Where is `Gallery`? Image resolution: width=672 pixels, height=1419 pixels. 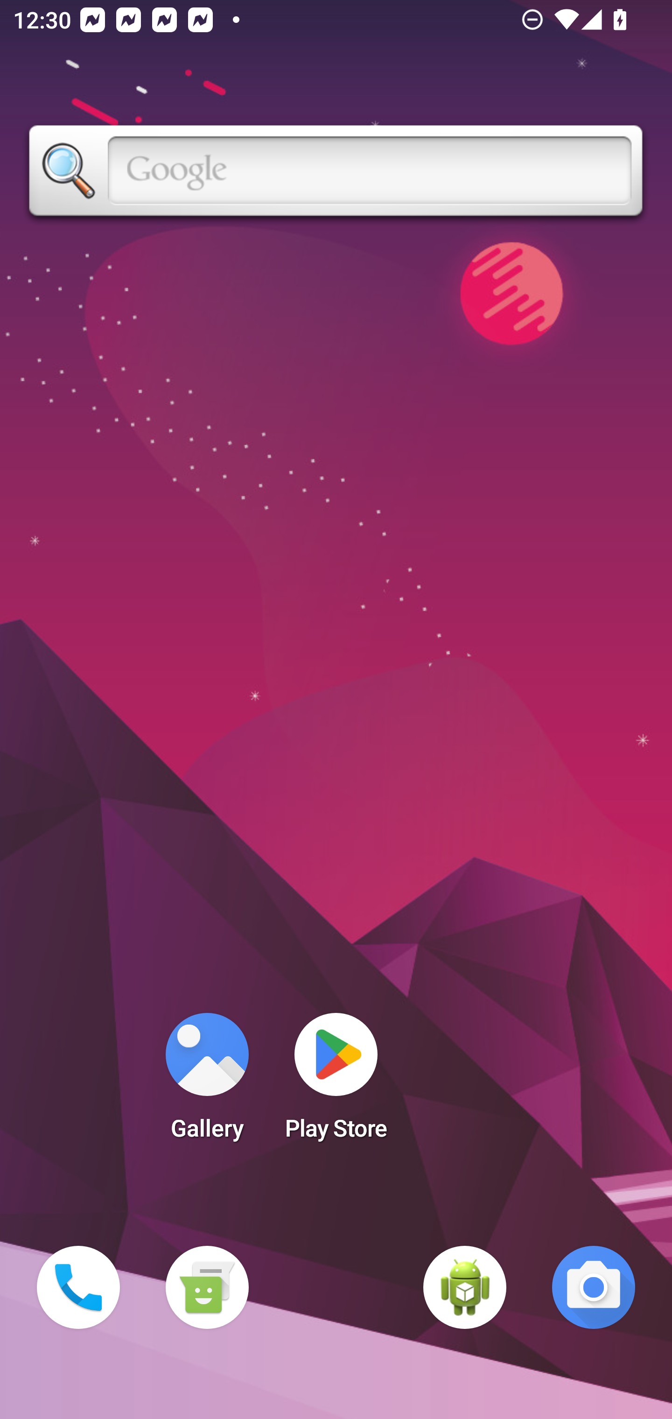 Gallery is located at coordinates (207, 1082).